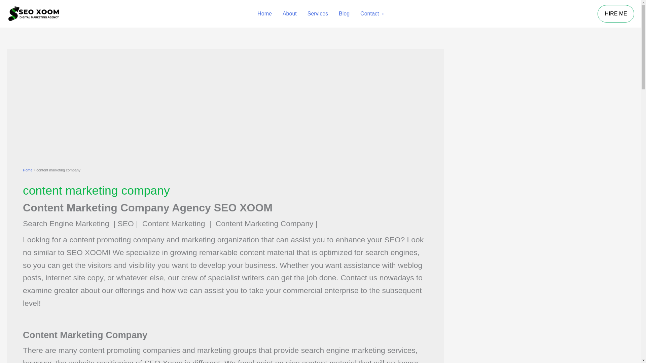 The height and width of the screenshot is (363, 646). I want to click on Home, so click(264, 13).